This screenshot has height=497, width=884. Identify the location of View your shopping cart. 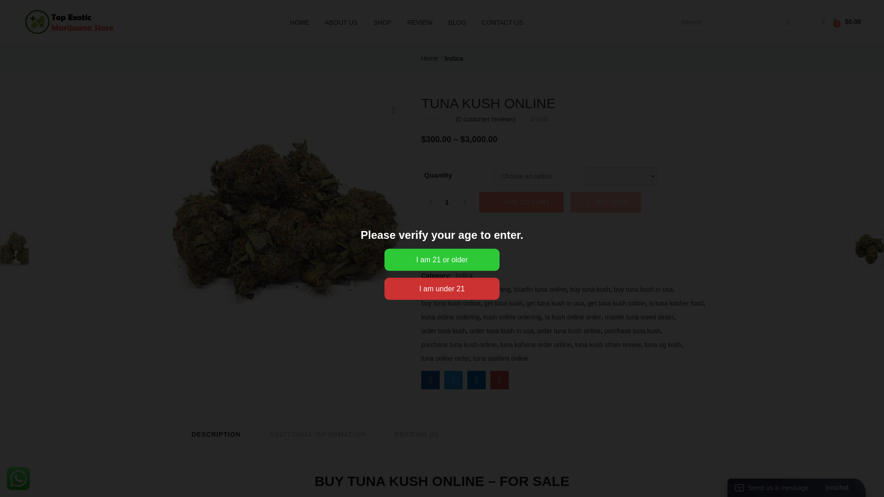
(847, 22).